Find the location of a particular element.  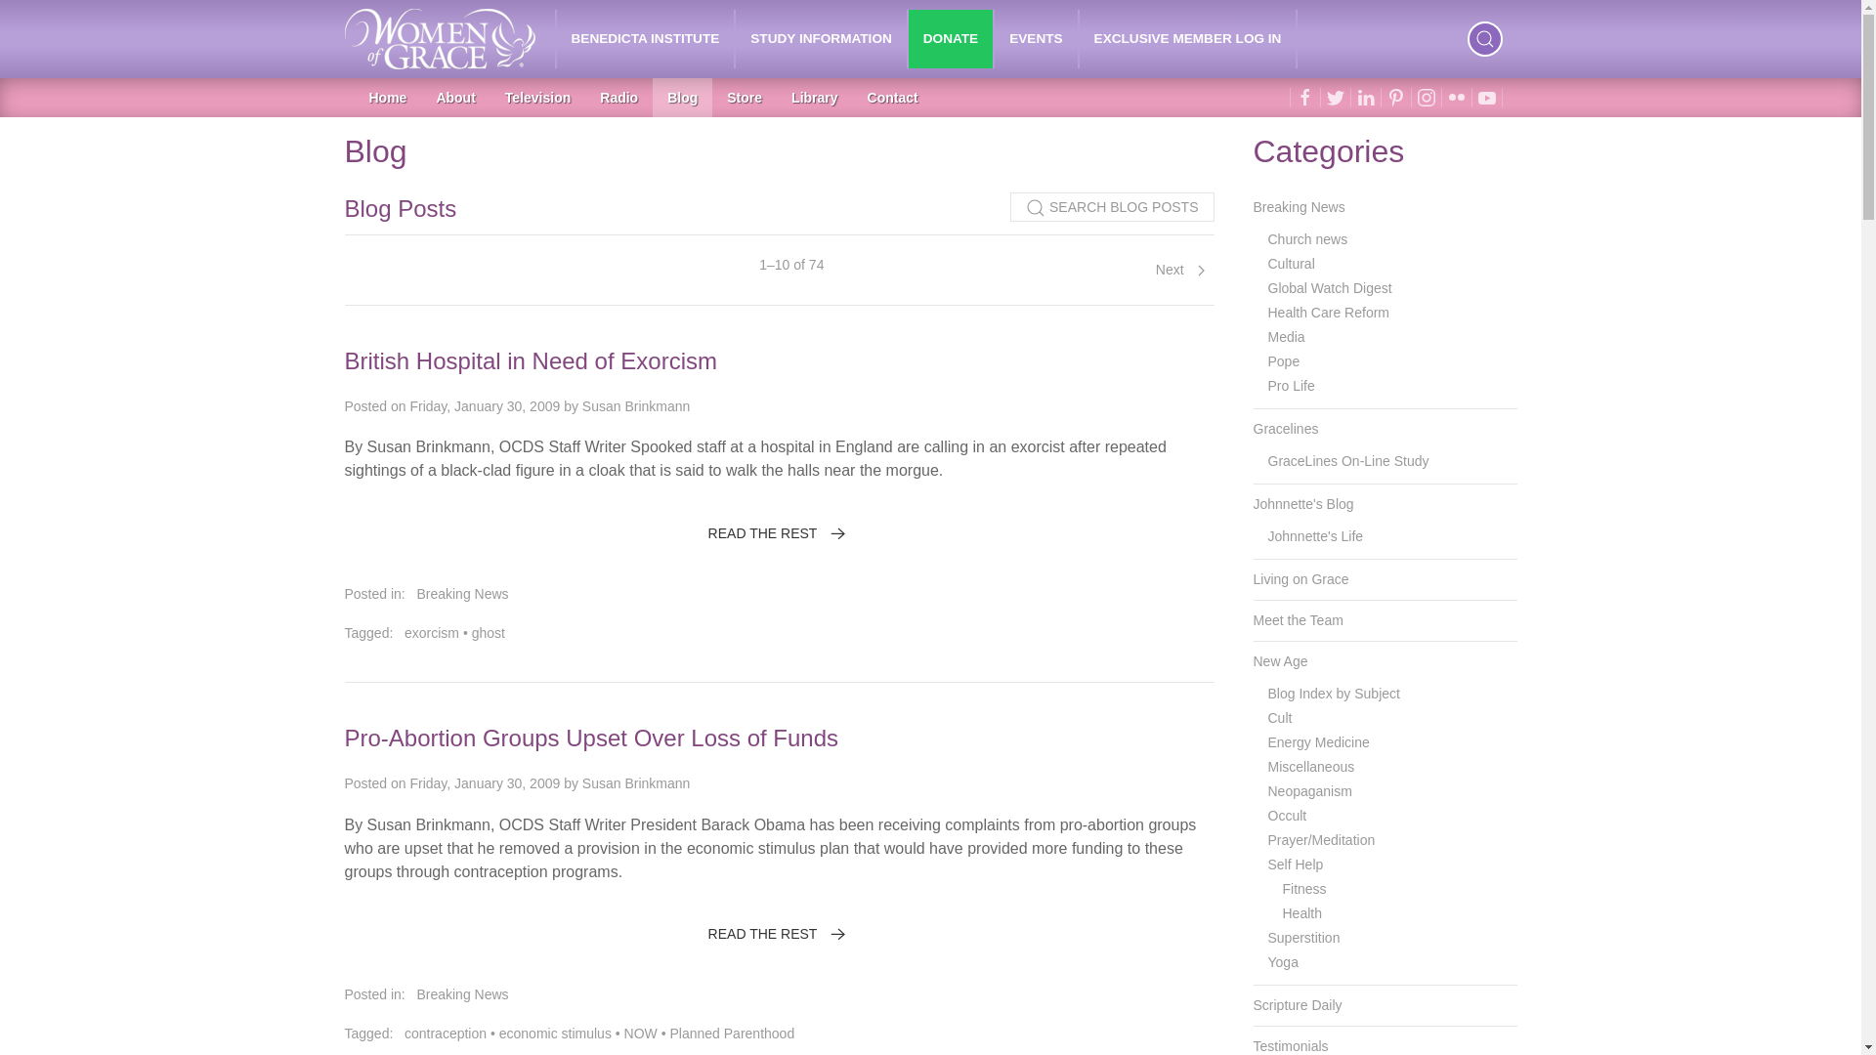

EVENTS is located at coordinates (1036, 39).